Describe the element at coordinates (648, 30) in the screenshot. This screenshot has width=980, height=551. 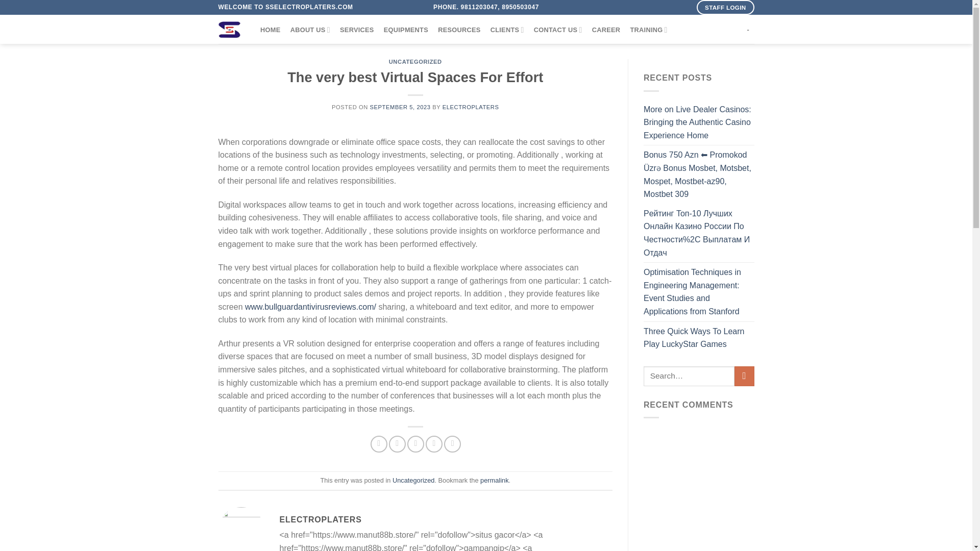
I see `TRAINING` at that location.